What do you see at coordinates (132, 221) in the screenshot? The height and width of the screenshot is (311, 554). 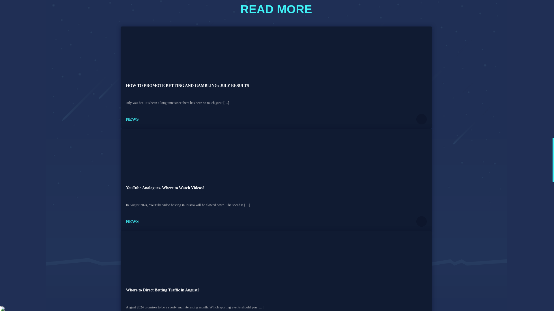 I see `NEWS` at bounding box center [132, 221].